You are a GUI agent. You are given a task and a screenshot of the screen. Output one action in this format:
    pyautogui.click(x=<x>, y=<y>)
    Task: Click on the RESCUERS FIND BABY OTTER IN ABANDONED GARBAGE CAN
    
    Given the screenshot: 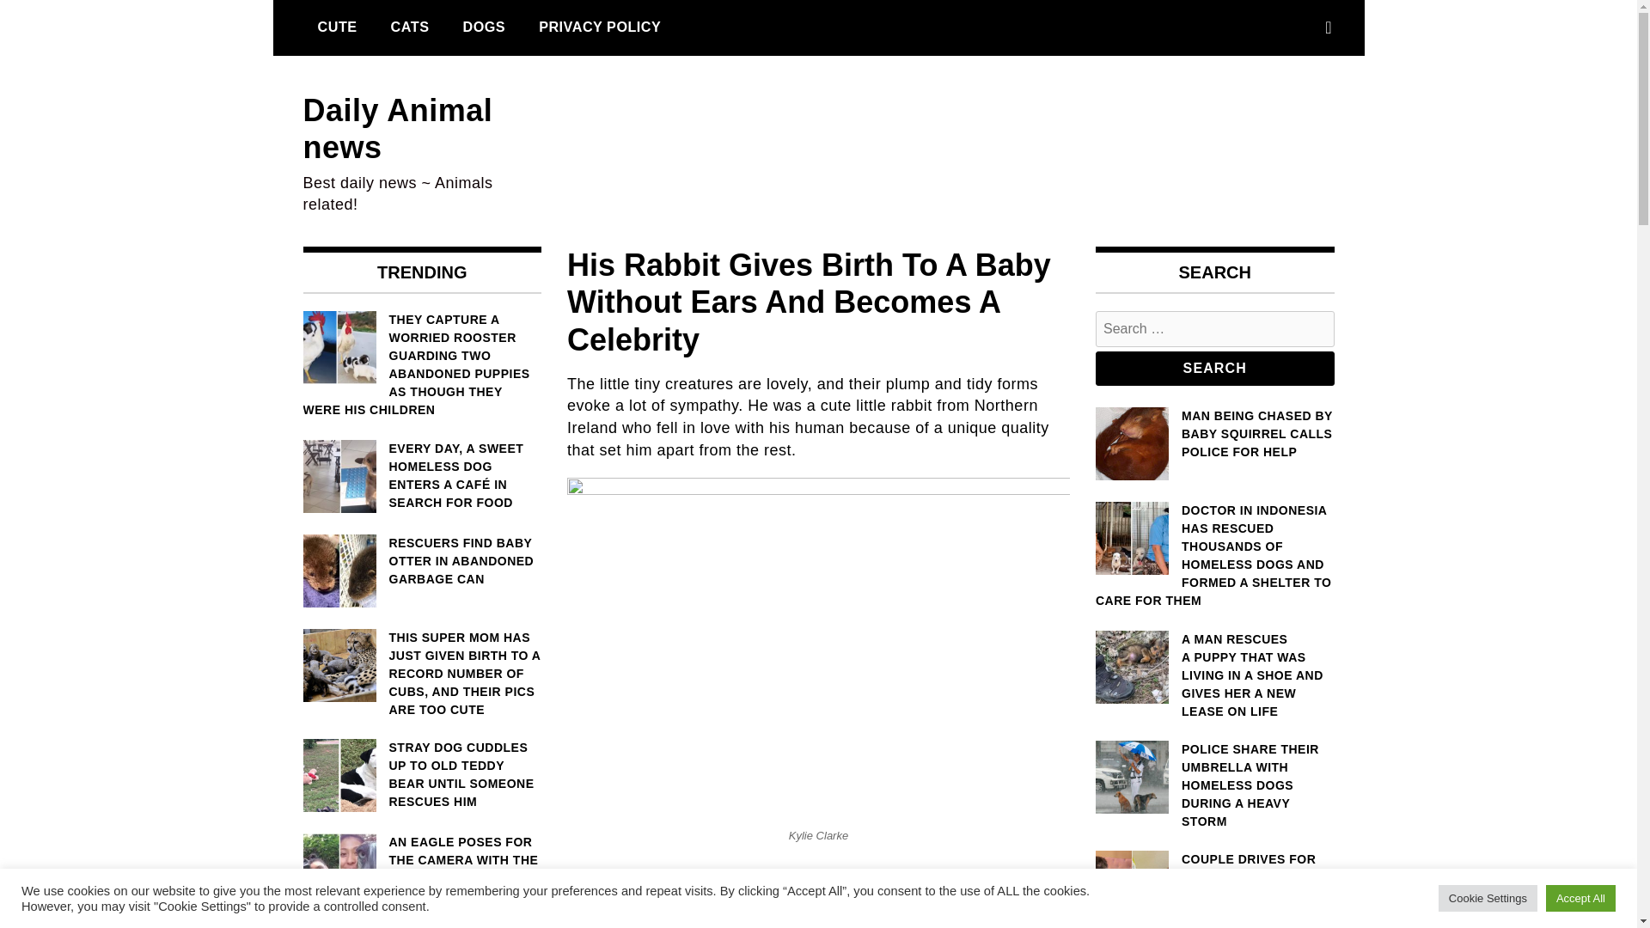 What is the action you would take?
    pyautogui.click(x=421, y=561)
    